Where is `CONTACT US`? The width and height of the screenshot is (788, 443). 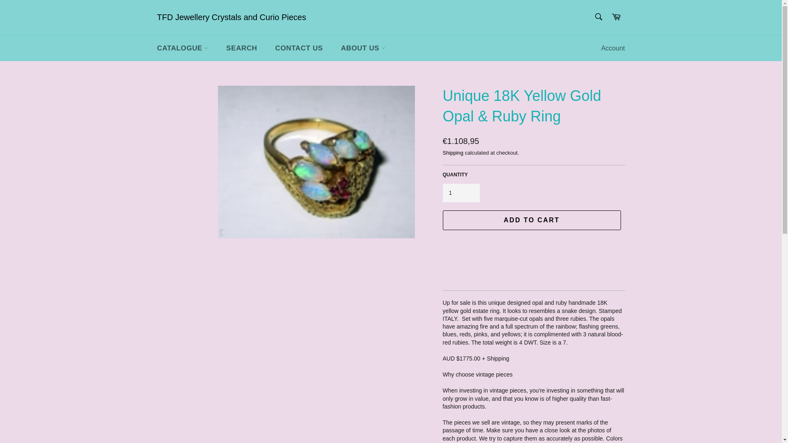
CONTACT US is located at coordinates (299, 48).